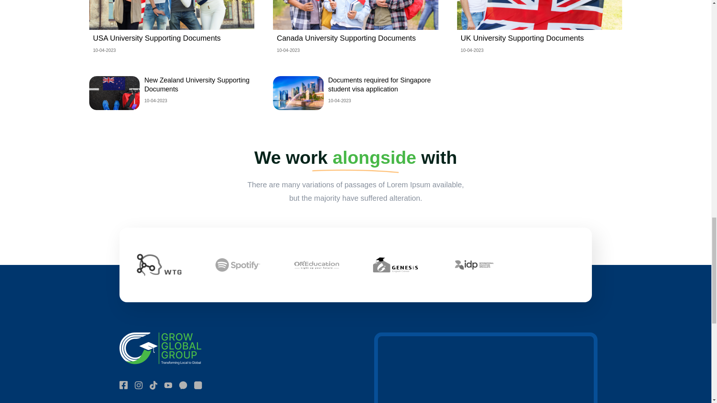  What do you see at coordinates (346, 38) in the screenshot?
I see `Canada University Supporting Documents` at bounding box center [346, 38].